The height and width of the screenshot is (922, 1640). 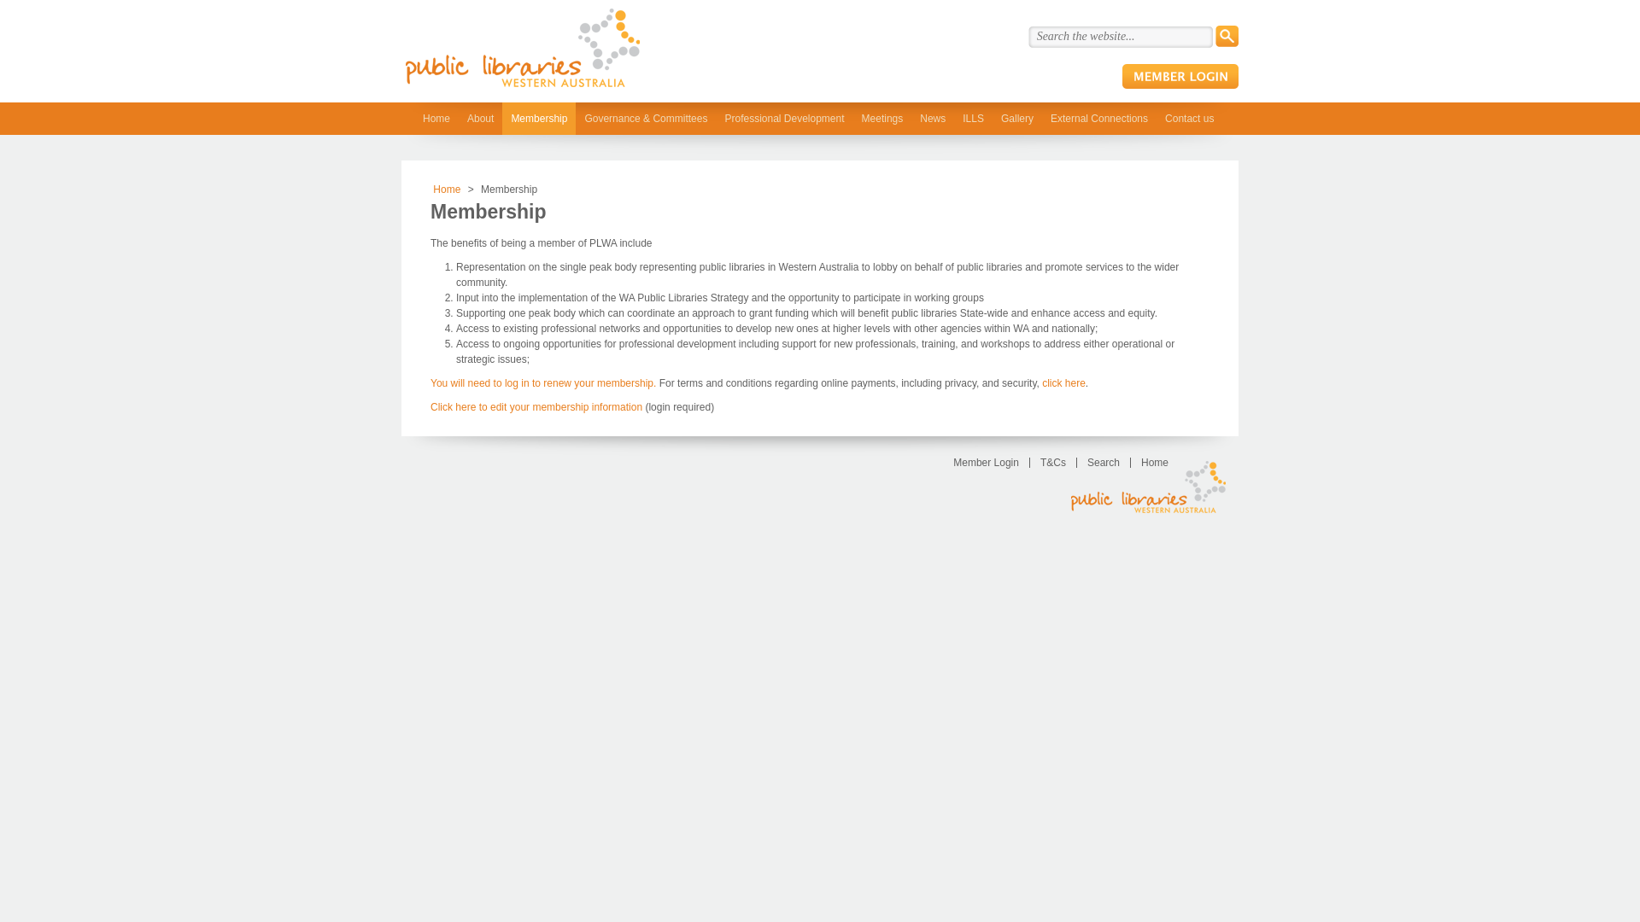 What do you see at coordinates (446, 190) in the screenshot?
I see `Home` at bounding box center [446, 190].